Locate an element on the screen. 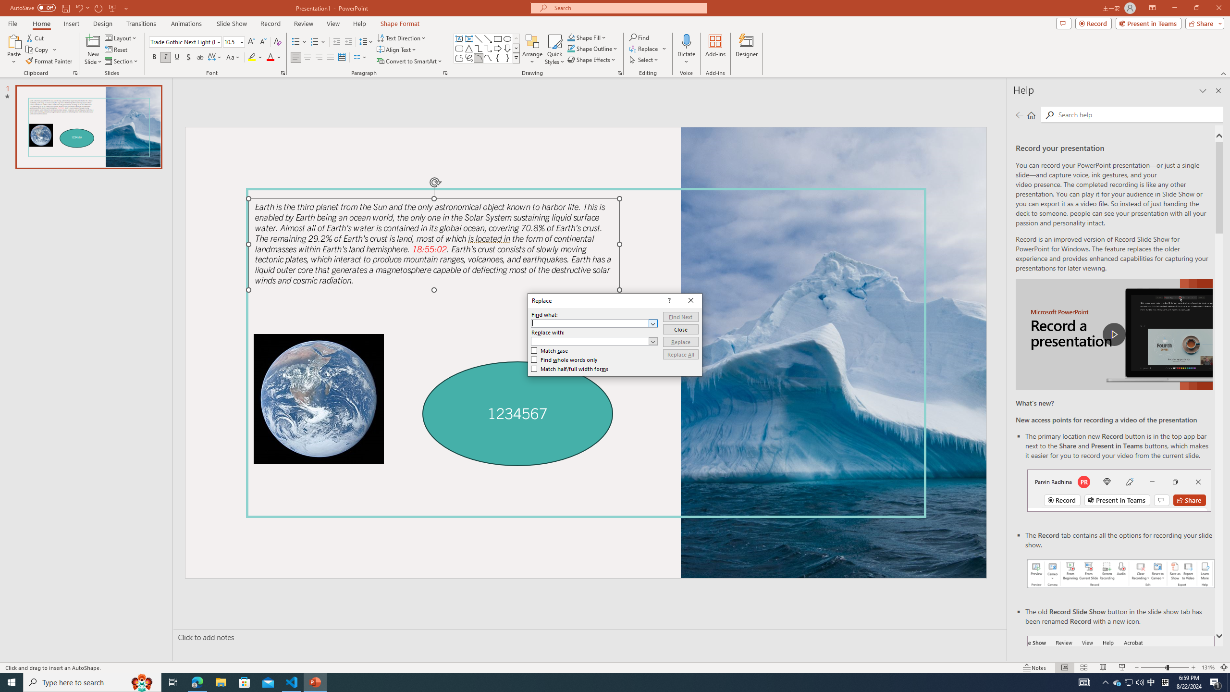 The height and width of the screenshot is (692, 1230). Align Text is located at coordinates (397, 50).